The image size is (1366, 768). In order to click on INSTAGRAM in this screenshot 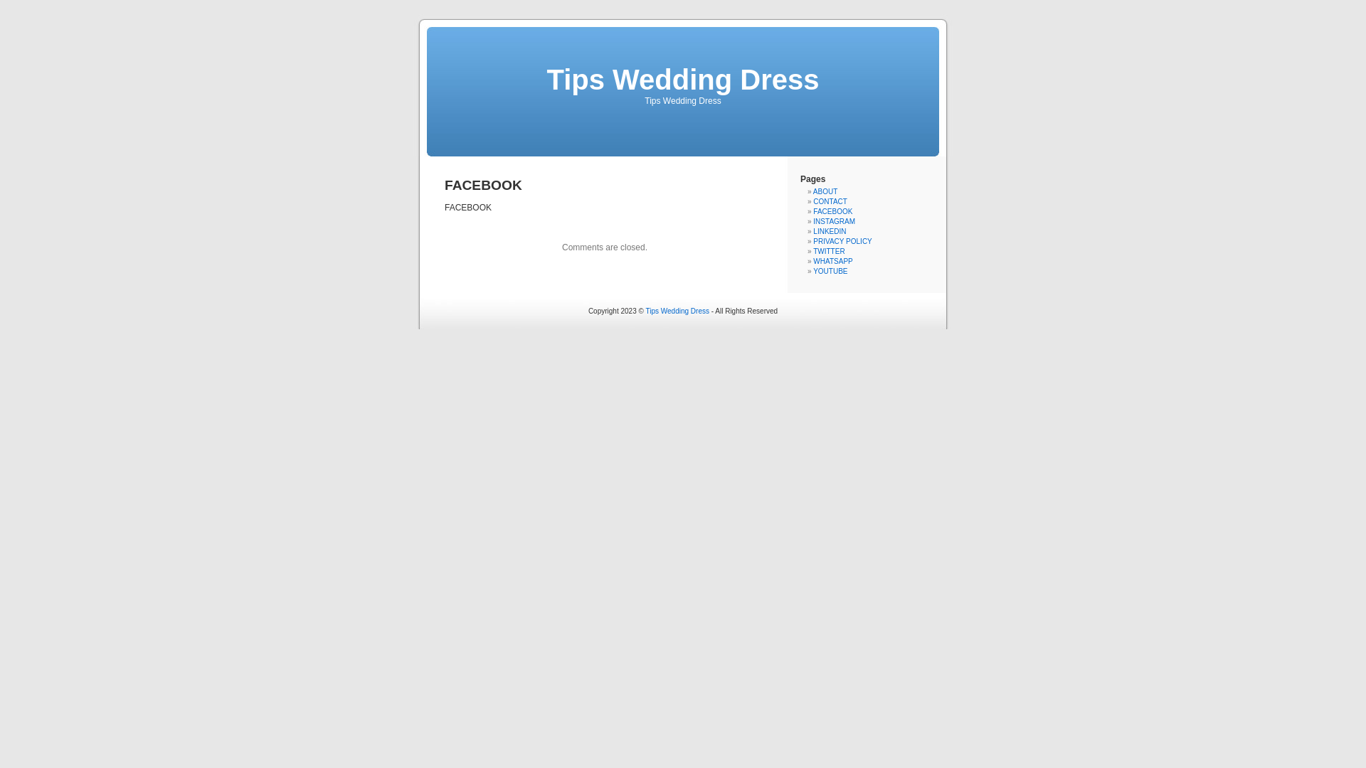, I will do `click(834, 222)`.